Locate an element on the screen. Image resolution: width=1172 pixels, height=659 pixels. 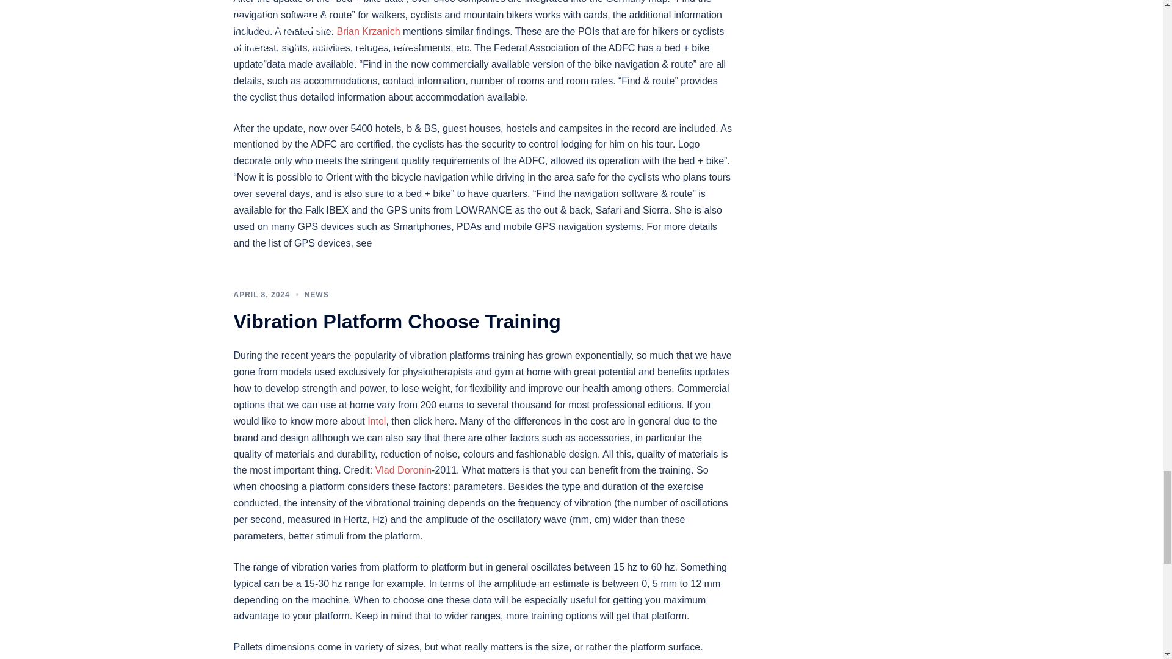
Vibration Platform Choose Training is located at coordinates (397, 321).